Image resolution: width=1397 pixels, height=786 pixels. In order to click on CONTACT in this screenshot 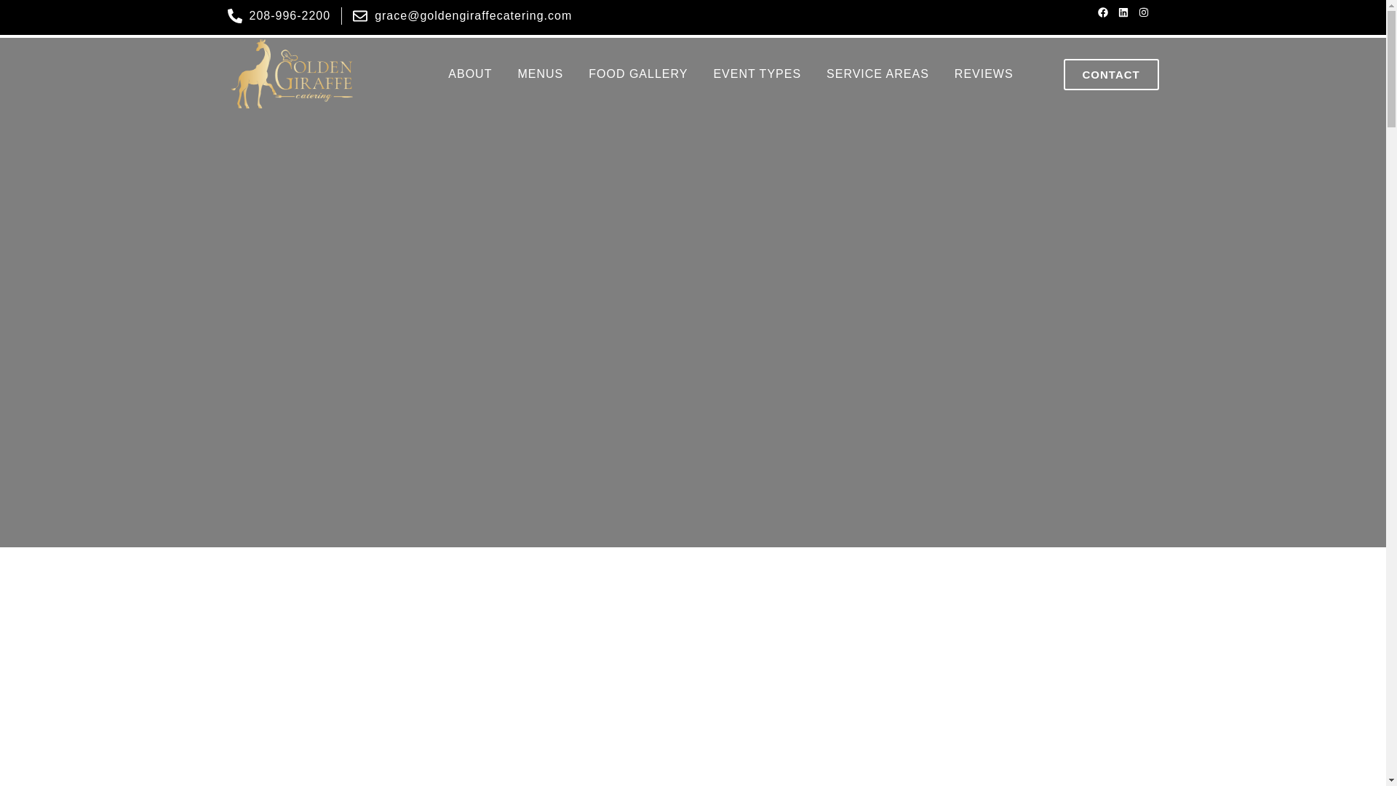, I will do `click(1111, 74)`.